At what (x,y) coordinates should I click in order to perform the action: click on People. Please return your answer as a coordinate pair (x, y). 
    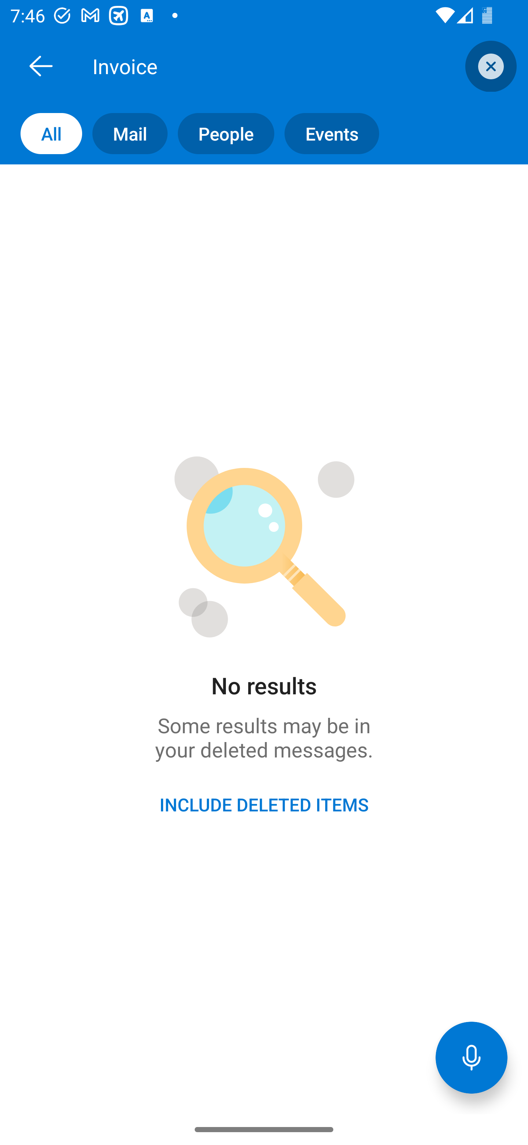
    Looking at the image, I should click on (221, 134).